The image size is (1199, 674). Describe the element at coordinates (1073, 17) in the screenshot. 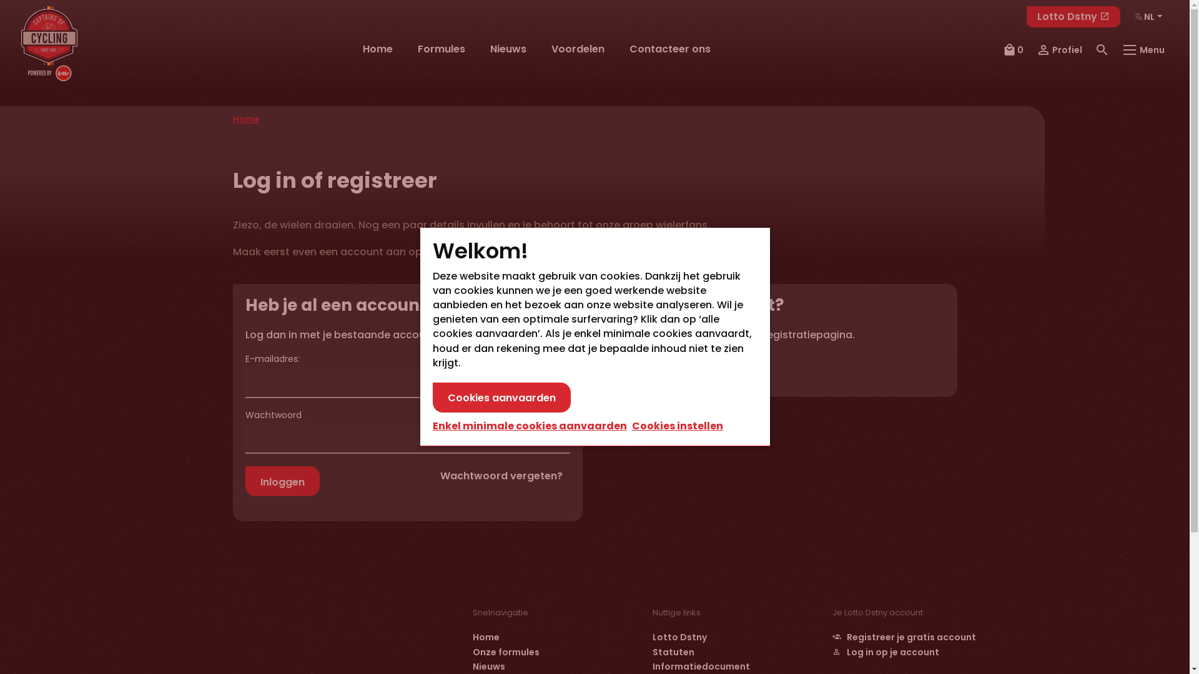

I see `Lotto Dstny` at that location.